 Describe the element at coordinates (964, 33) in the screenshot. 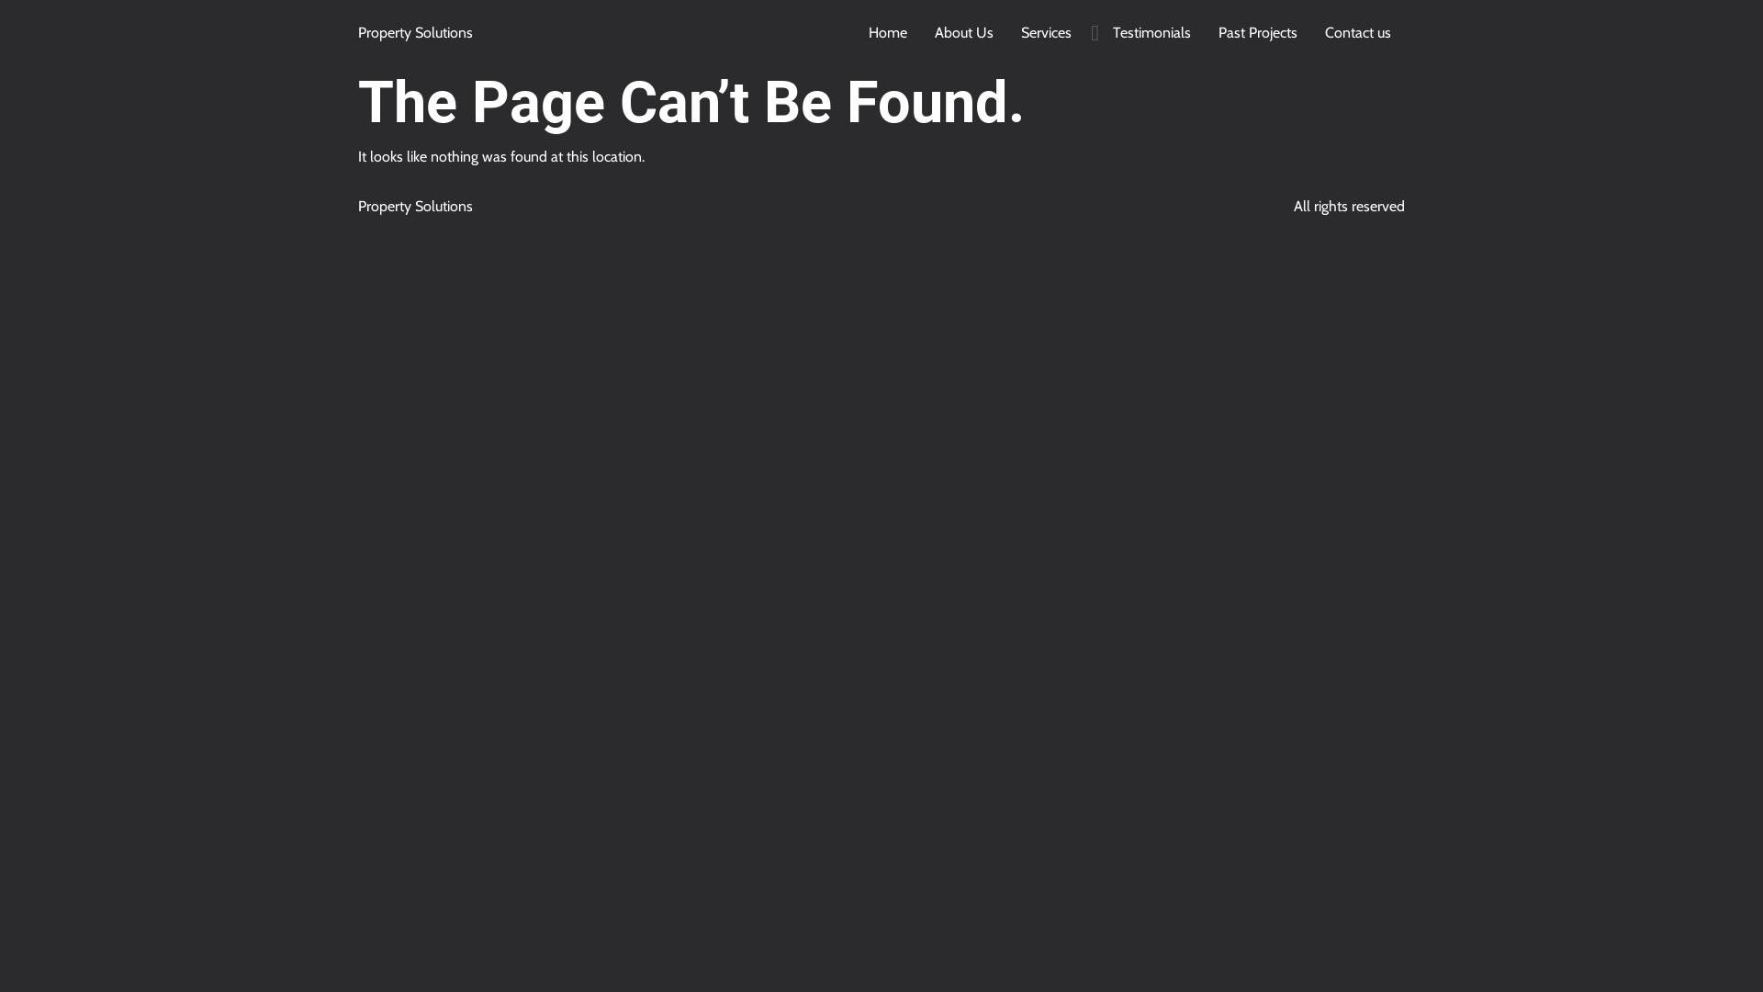

I see `About Us` at that location.